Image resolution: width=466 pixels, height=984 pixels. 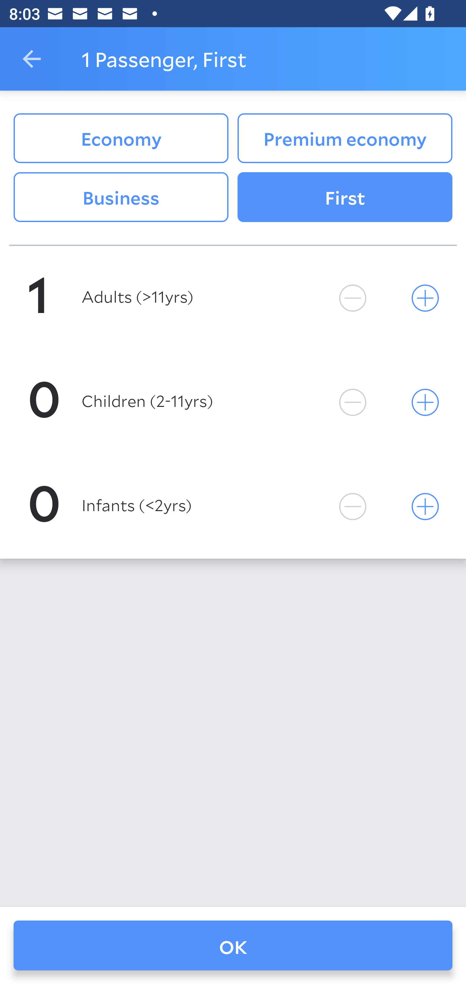 What do you see at coordinates (345, 138) in the screenshot?
I see `Premium economy` at bounding box center [345, 138].